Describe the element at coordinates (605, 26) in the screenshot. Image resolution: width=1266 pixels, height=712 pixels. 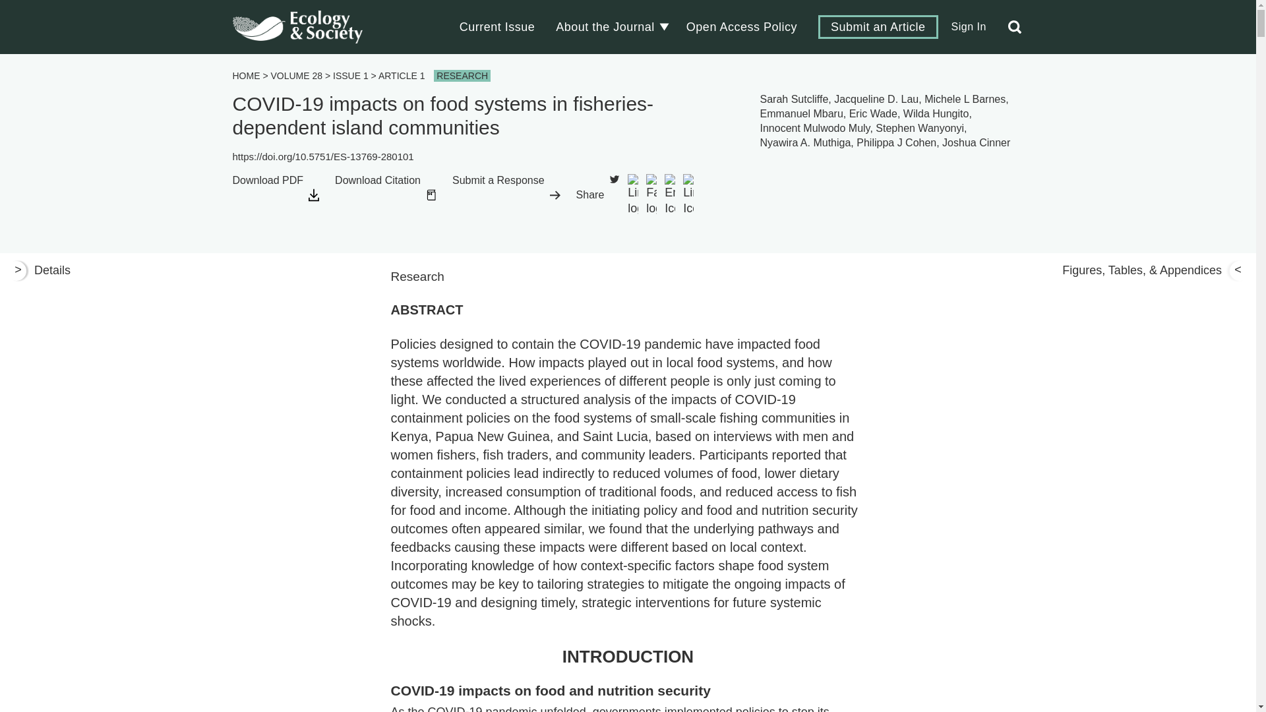
I see `About the Journal` at that location.